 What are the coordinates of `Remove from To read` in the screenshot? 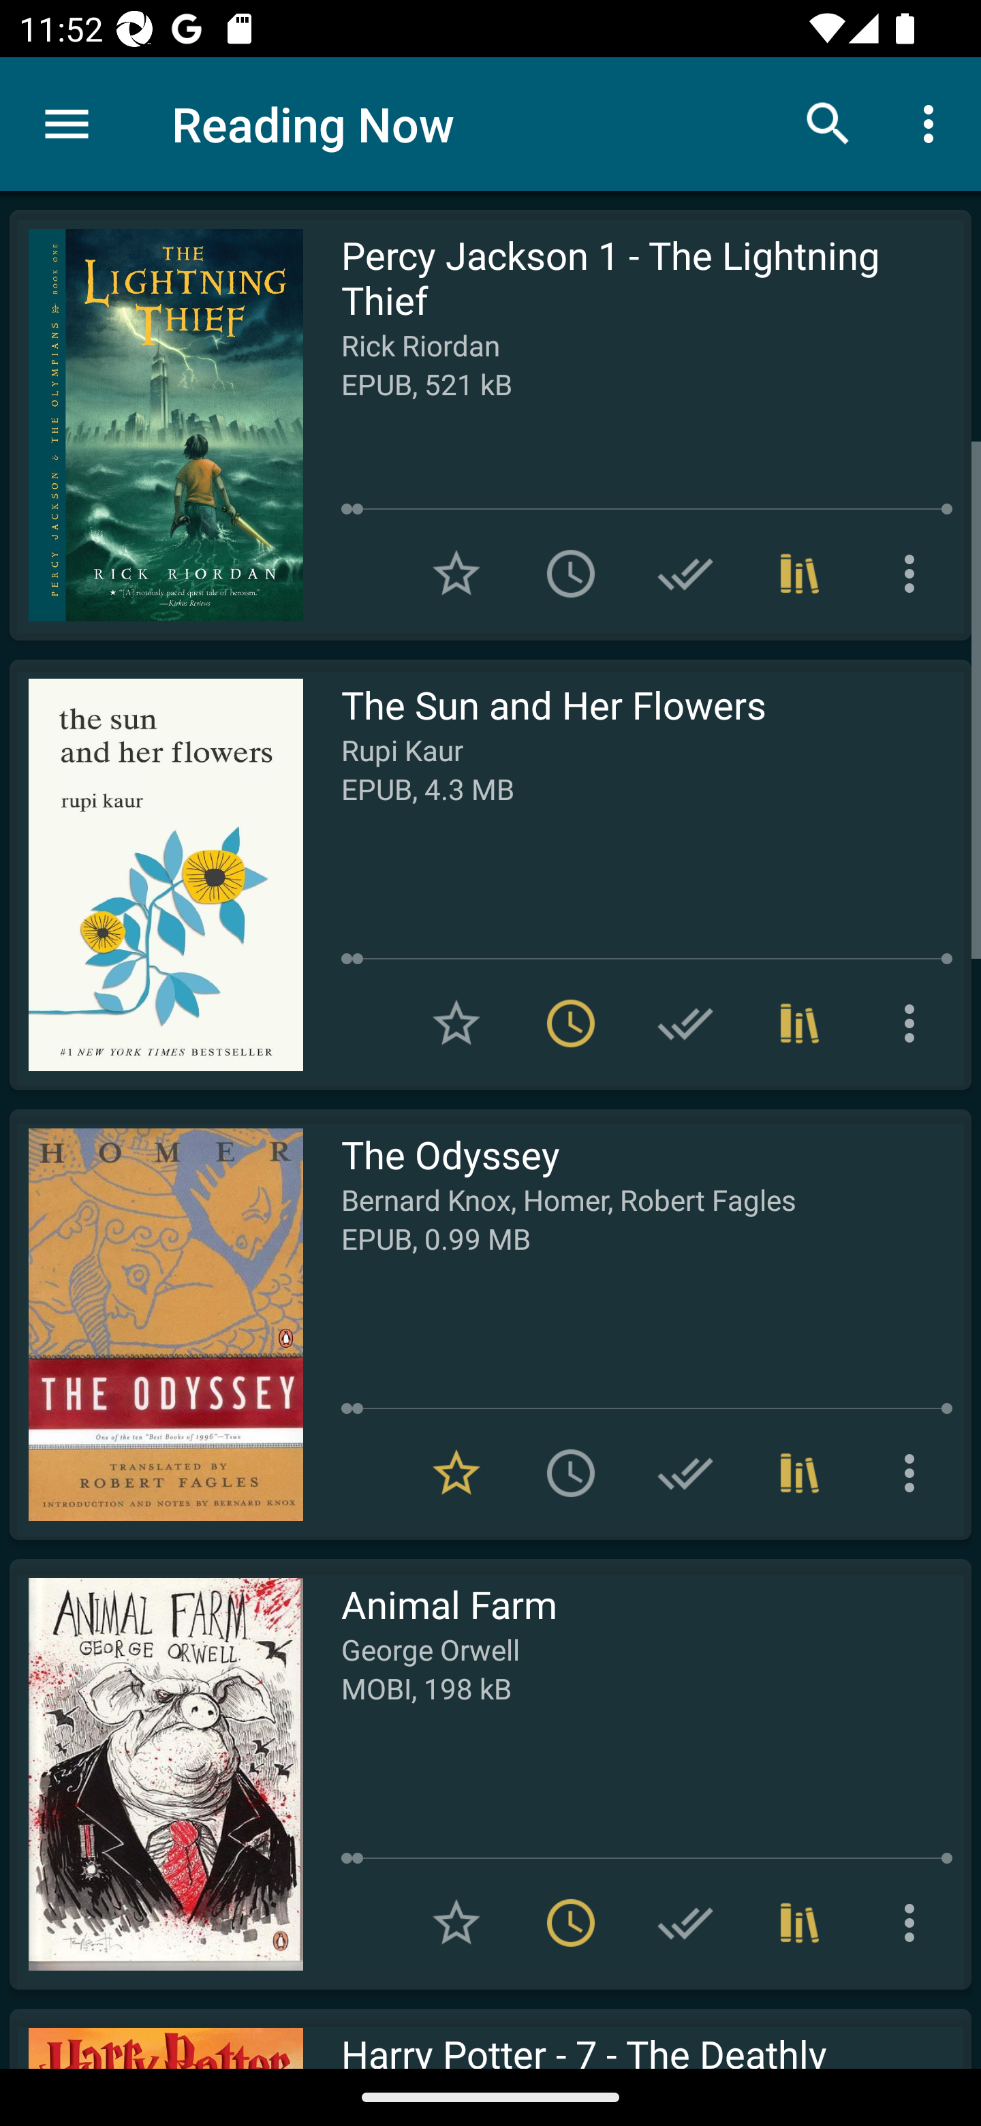 It's located at (571, 1022).